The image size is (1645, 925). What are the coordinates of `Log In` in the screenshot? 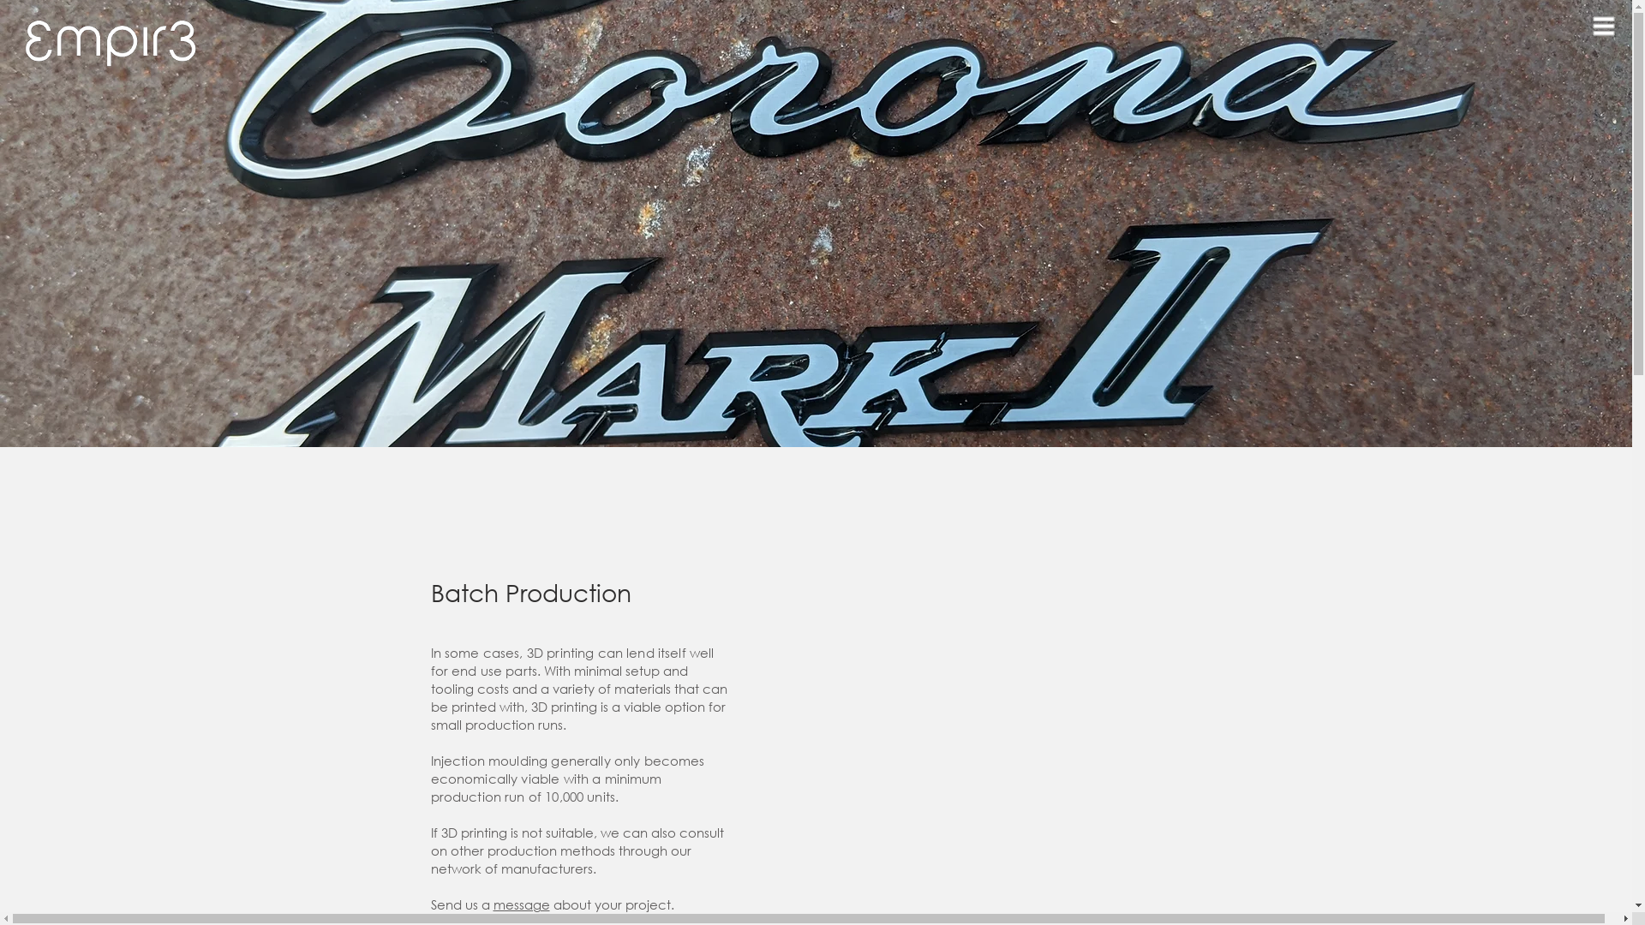 It's located at (1088, 48).